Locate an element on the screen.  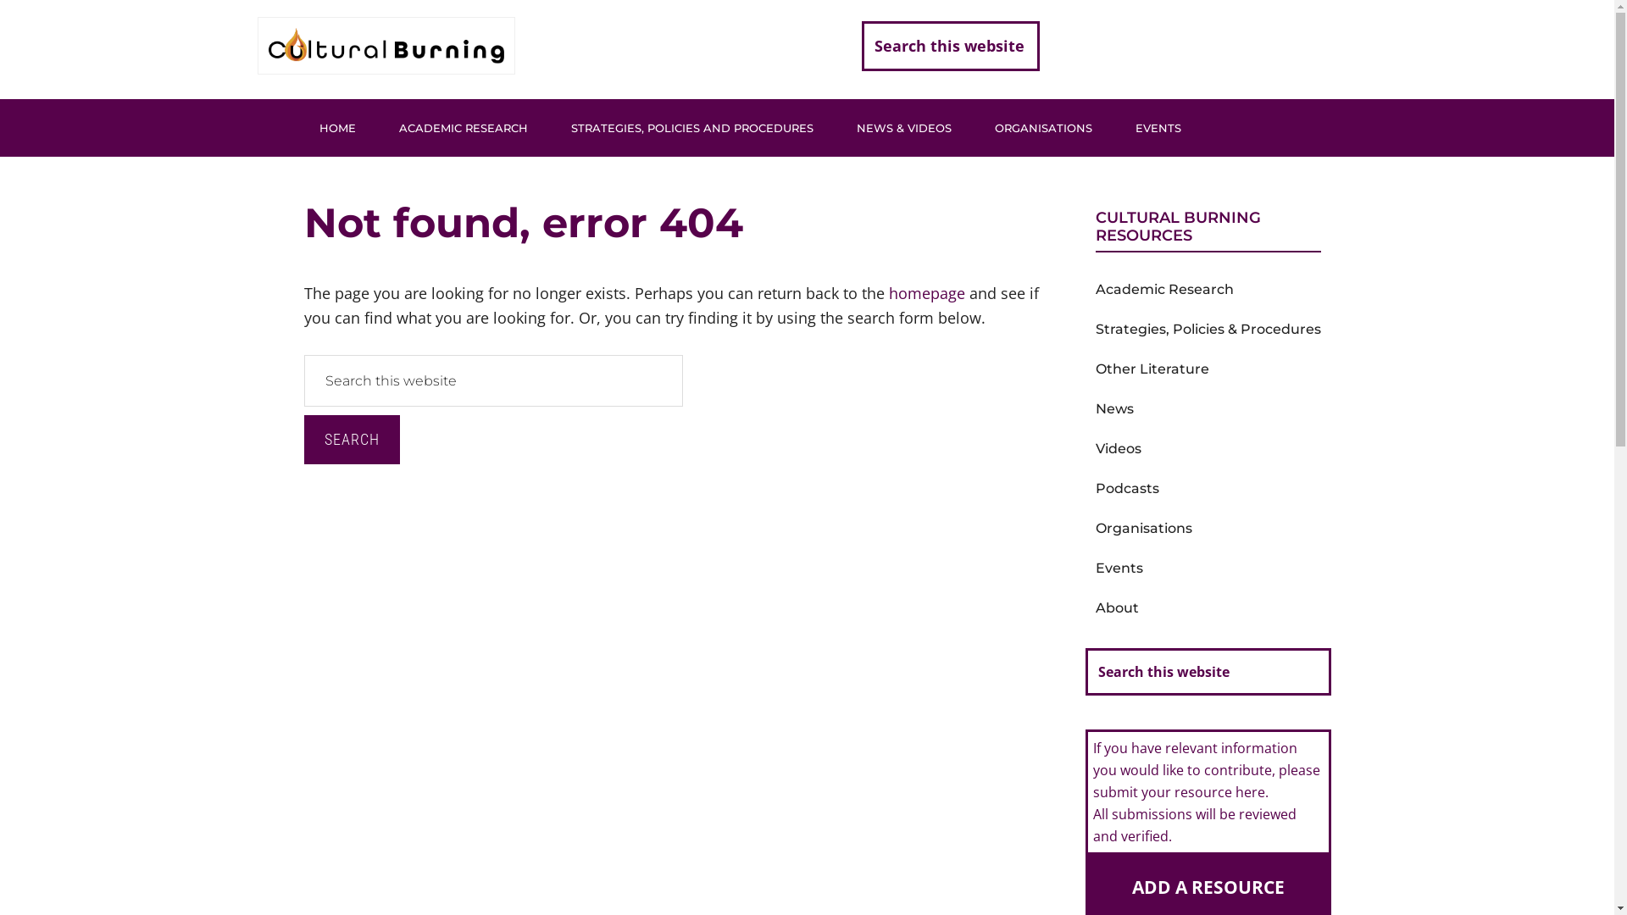
Organisations is located at coordinates (1143, 529).